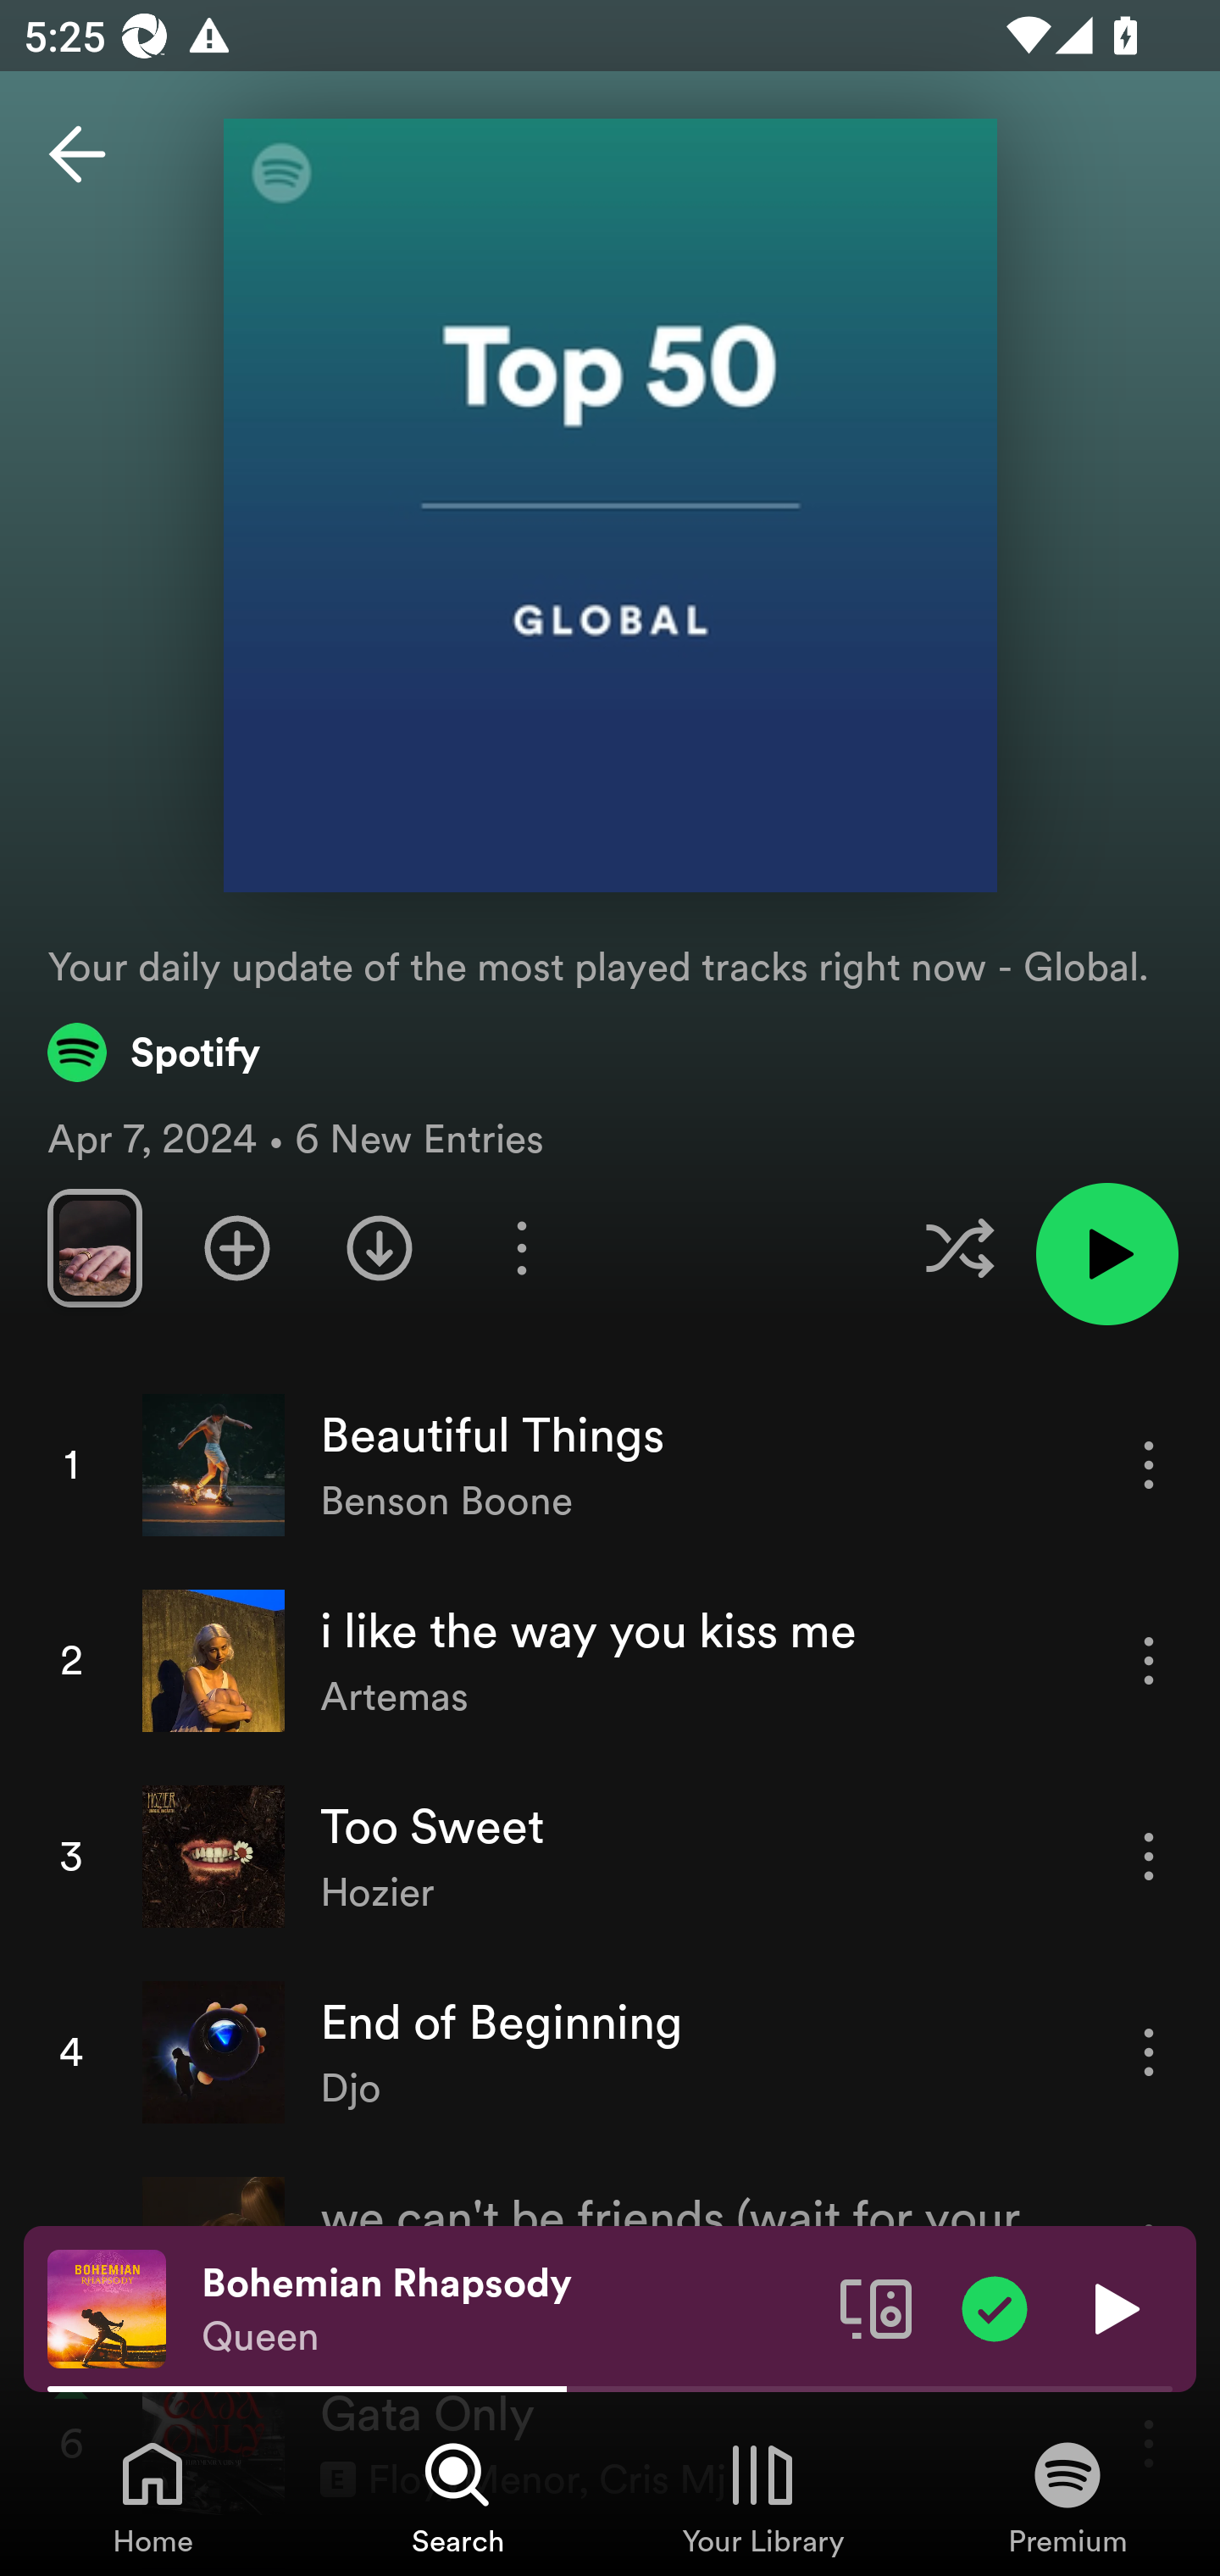 This screenshot has height=2576, width=1220. Describe the element at coordinates (610, 1857) in the screenshot. I see `3 Too Sweet Hozier More options for song Too Sweet` at that location.